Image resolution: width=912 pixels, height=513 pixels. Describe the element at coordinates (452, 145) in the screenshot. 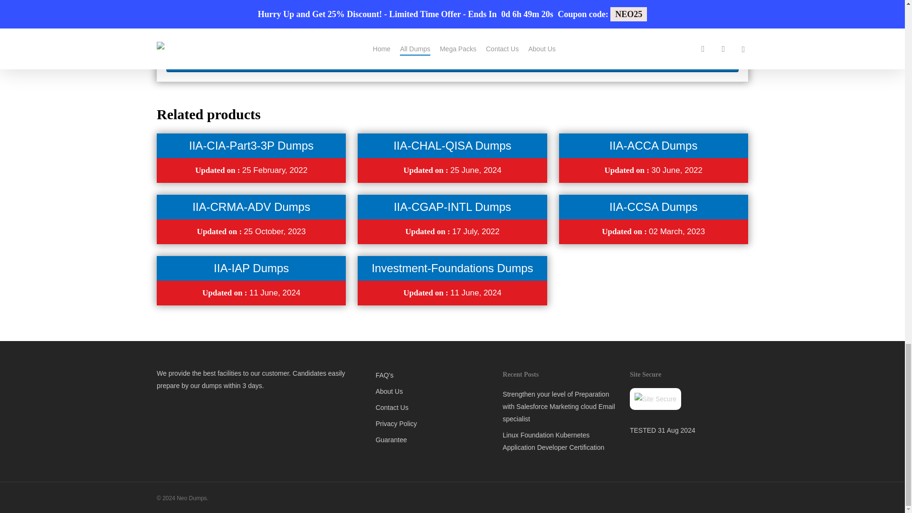

I see `IIA-CHAL-QISA Dumps` at that location.